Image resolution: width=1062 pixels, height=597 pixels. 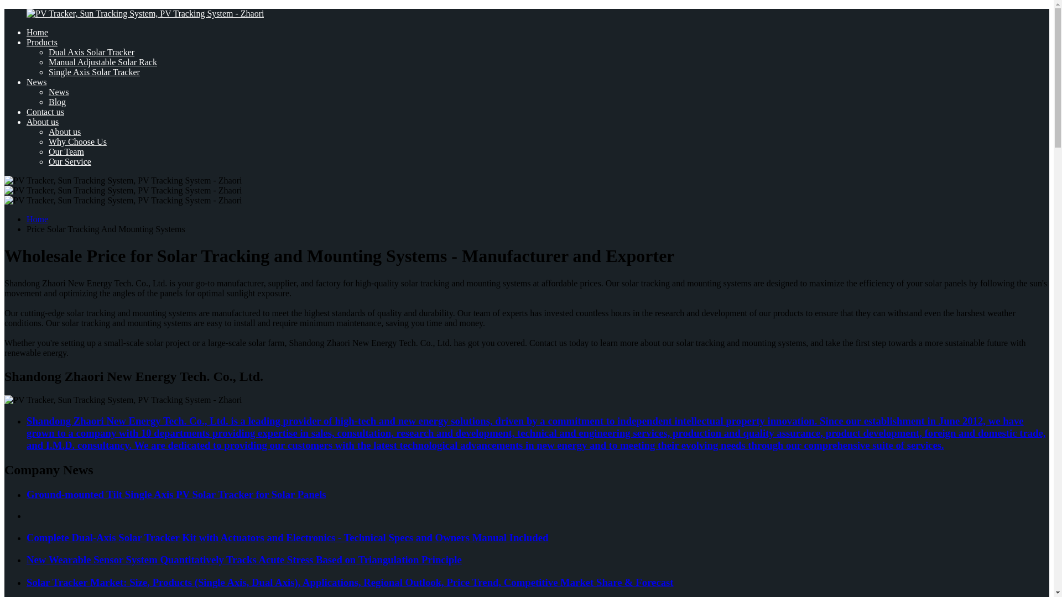 I want to click on News, so click(x=59, y=92).